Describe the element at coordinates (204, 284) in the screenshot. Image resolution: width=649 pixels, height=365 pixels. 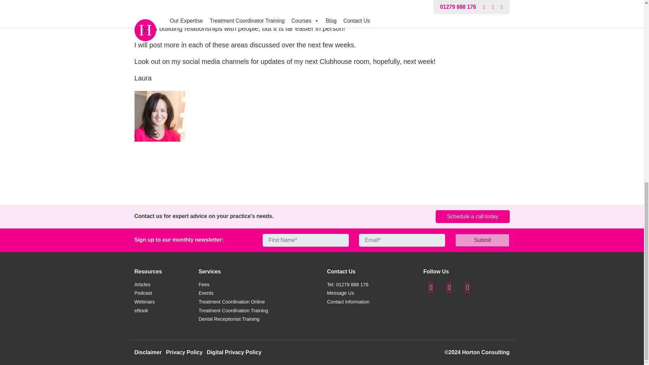
I see `Fees` at that location.